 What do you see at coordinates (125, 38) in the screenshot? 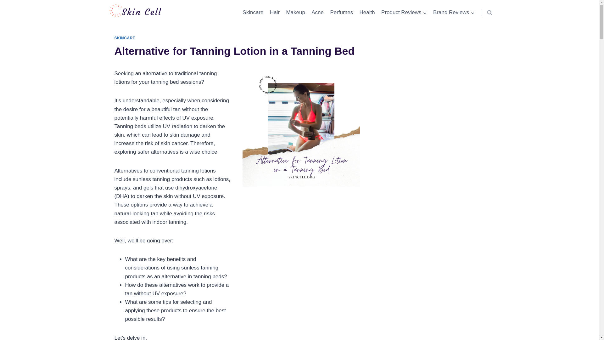
I see `SKINCARE` at bounding box center [125, 38].